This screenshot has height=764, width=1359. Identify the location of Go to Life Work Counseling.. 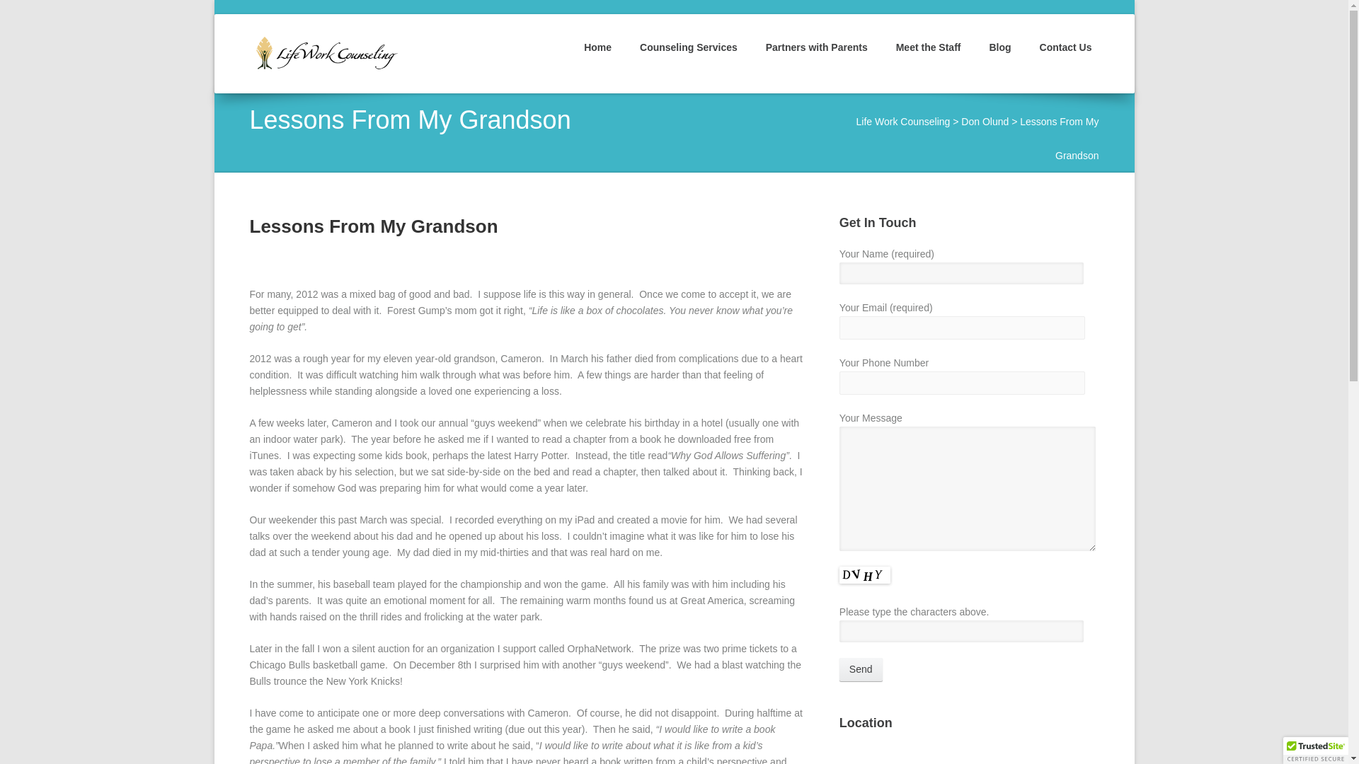
(903, 122).